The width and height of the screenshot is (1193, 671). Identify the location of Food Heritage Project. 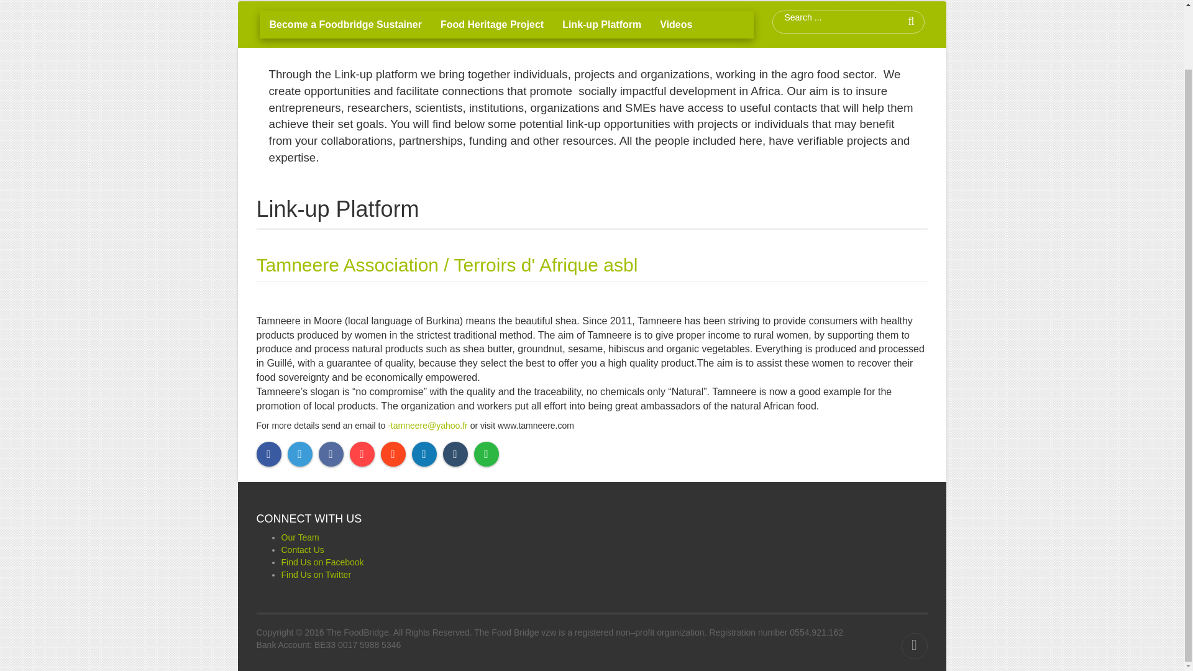
(492, 24).